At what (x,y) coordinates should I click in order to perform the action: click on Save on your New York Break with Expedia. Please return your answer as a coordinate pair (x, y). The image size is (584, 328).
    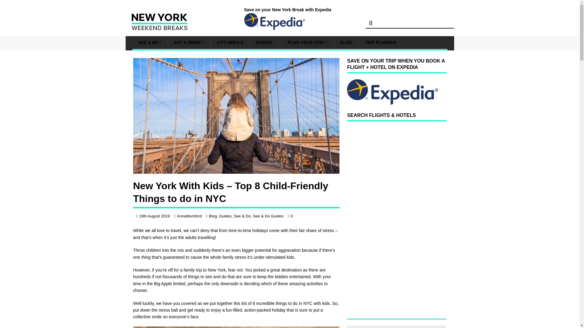
    Looking at the image, I should click on (290, 18).